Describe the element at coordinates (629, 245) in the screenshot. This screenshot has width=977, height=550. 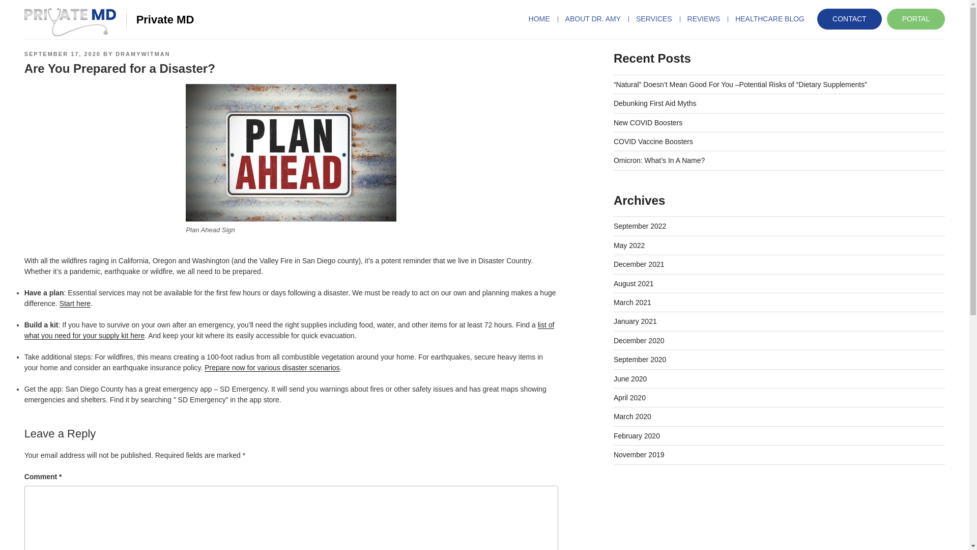
I see `May 2022` at that location.